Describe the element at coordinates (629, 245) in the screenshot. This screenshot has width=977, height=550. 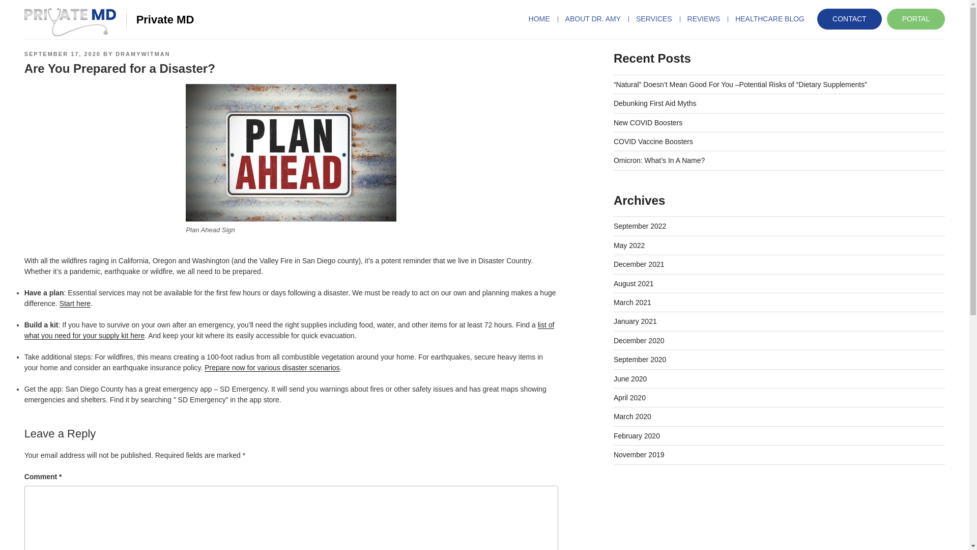
I see `May 2022` at that location.